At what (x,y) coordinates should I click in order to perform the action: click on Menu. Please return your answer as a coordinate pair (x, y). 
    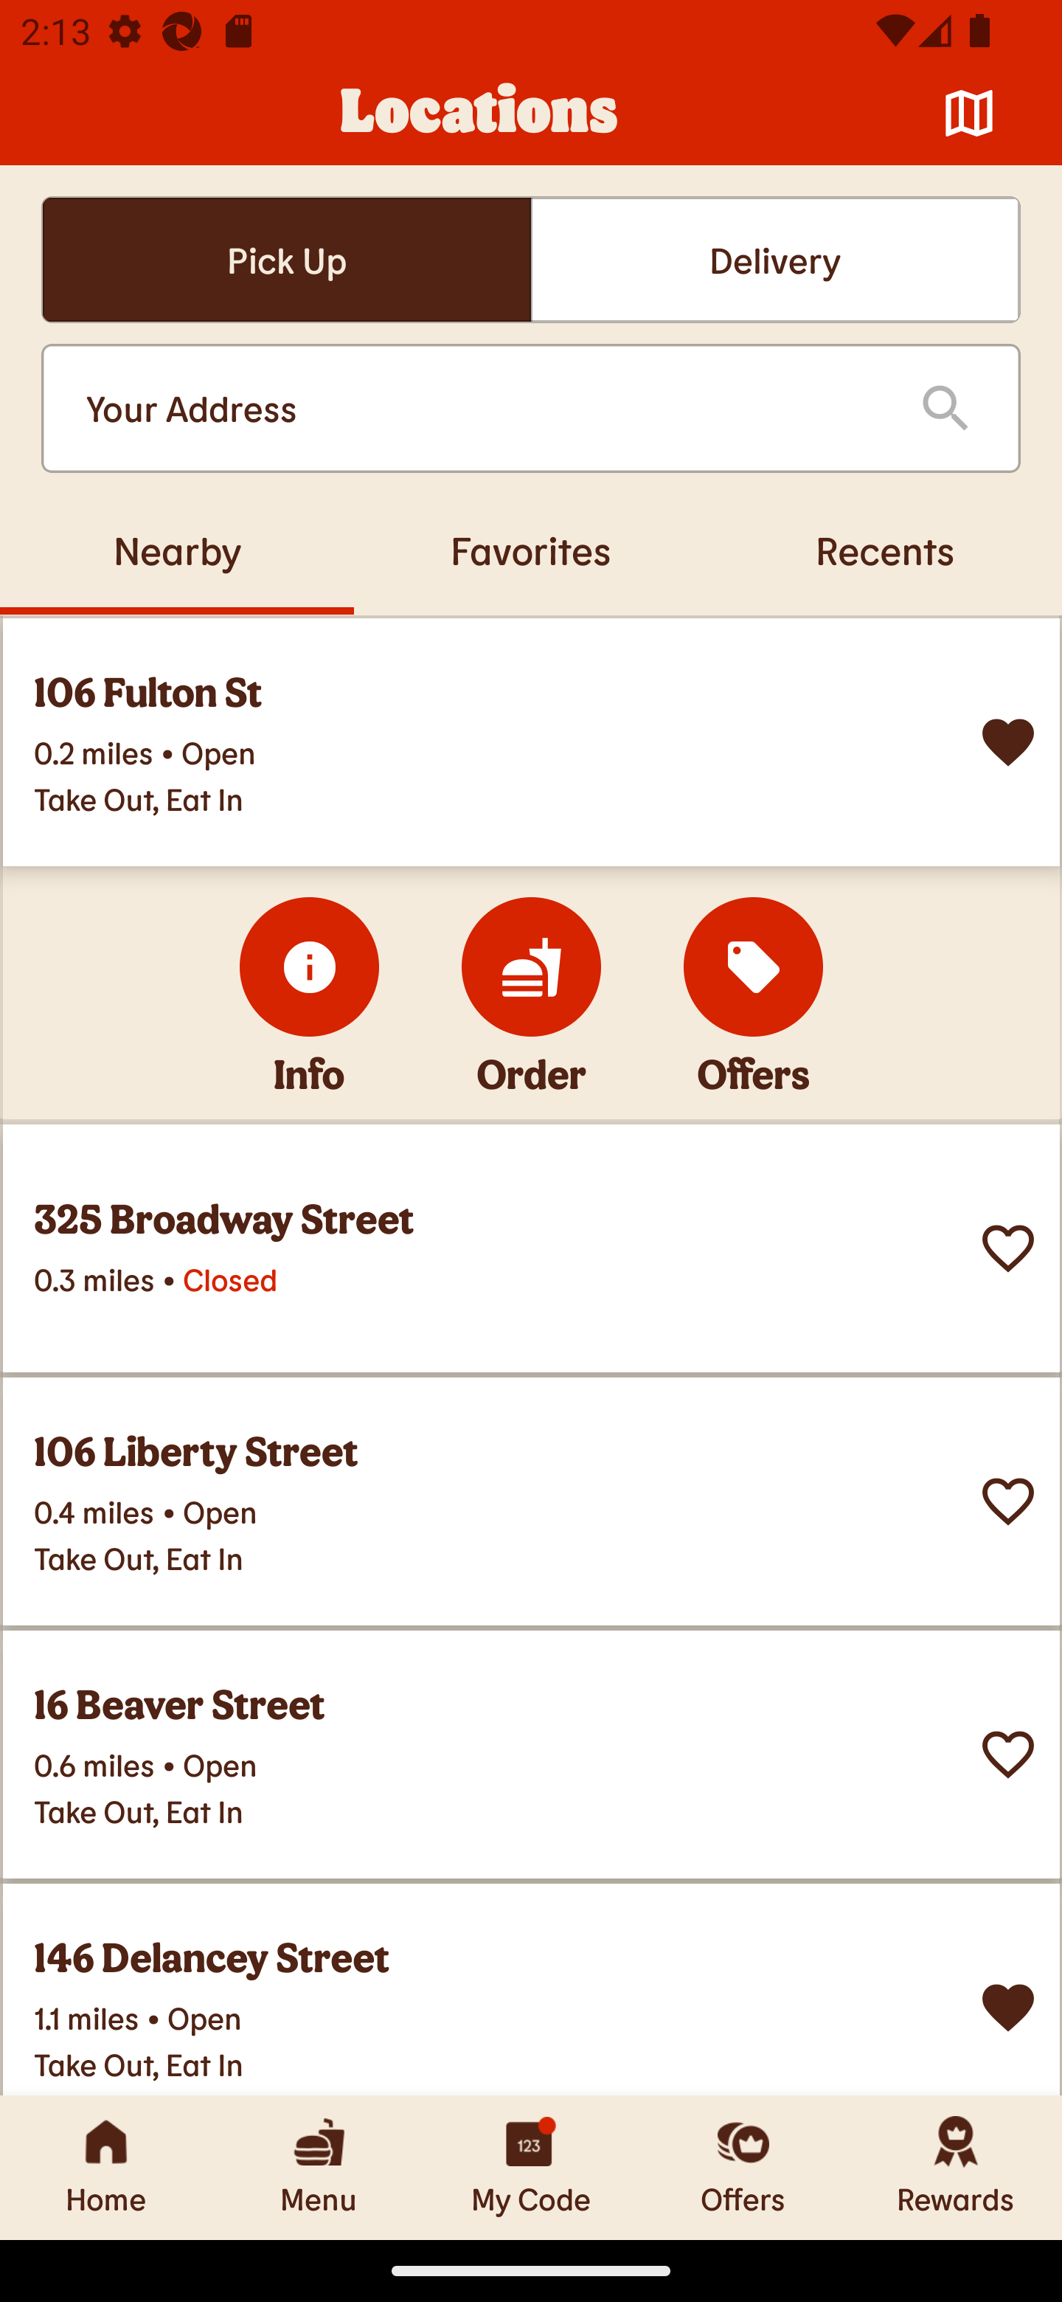
    Looking at the image, I should click on (319, 2167).